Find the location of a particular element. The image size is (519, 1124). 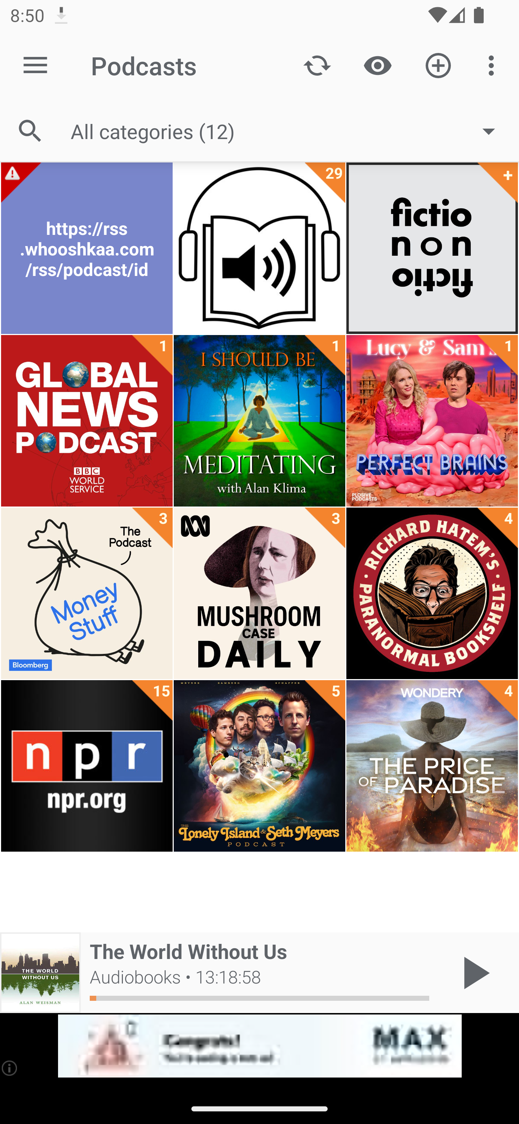

Play / Pause is located at coordinates (474, 973).